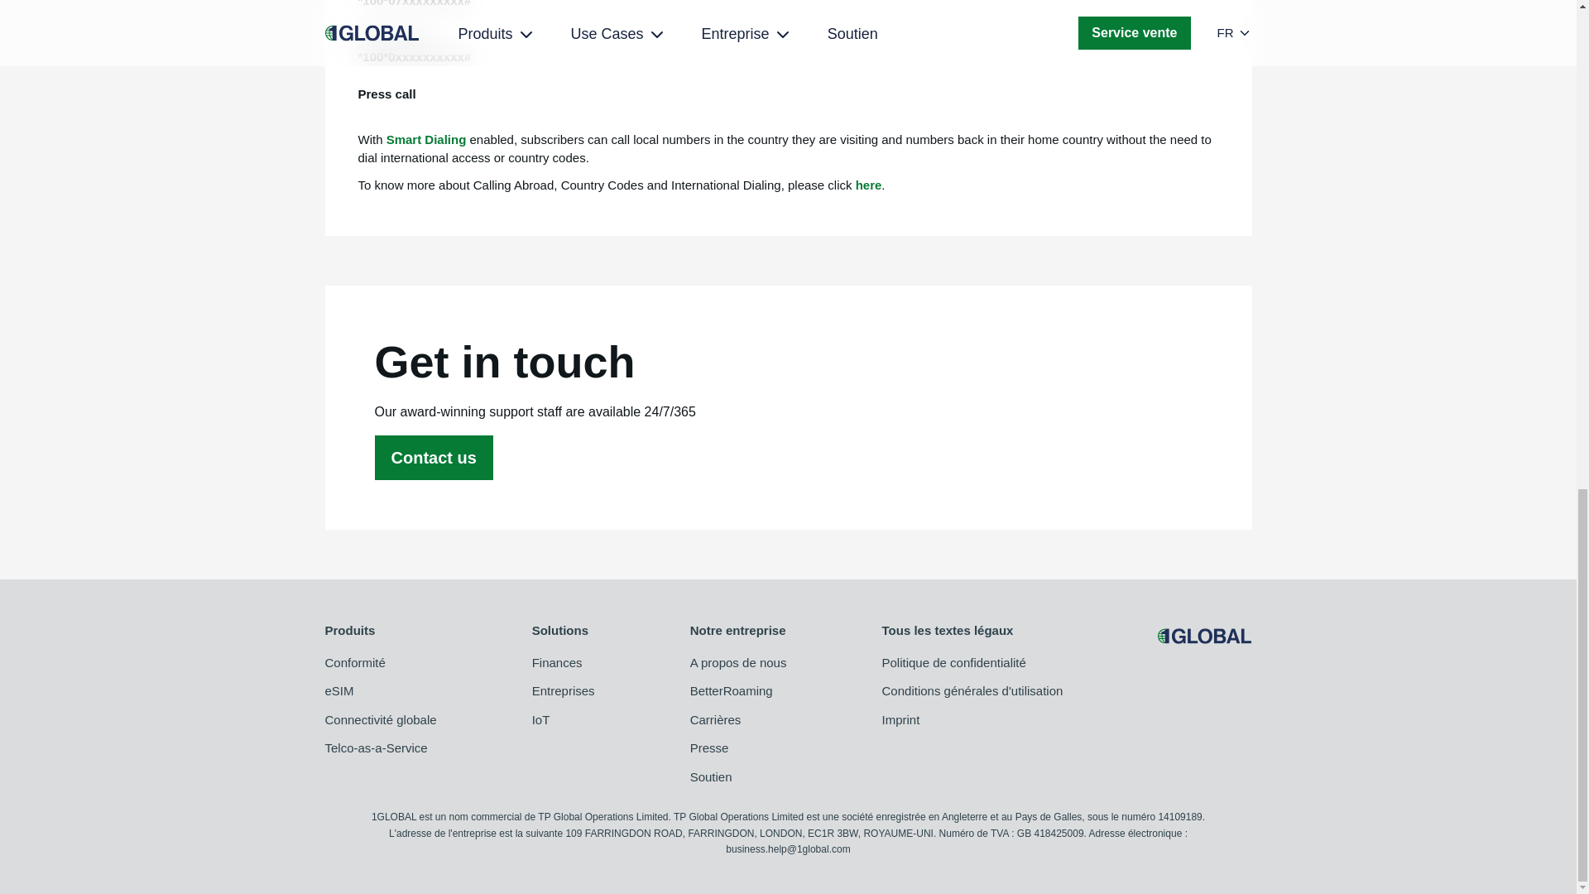  What do you see at coordinates (379, 631) in the screenshot?
I see `Produits` at bounding box center [379, 631].